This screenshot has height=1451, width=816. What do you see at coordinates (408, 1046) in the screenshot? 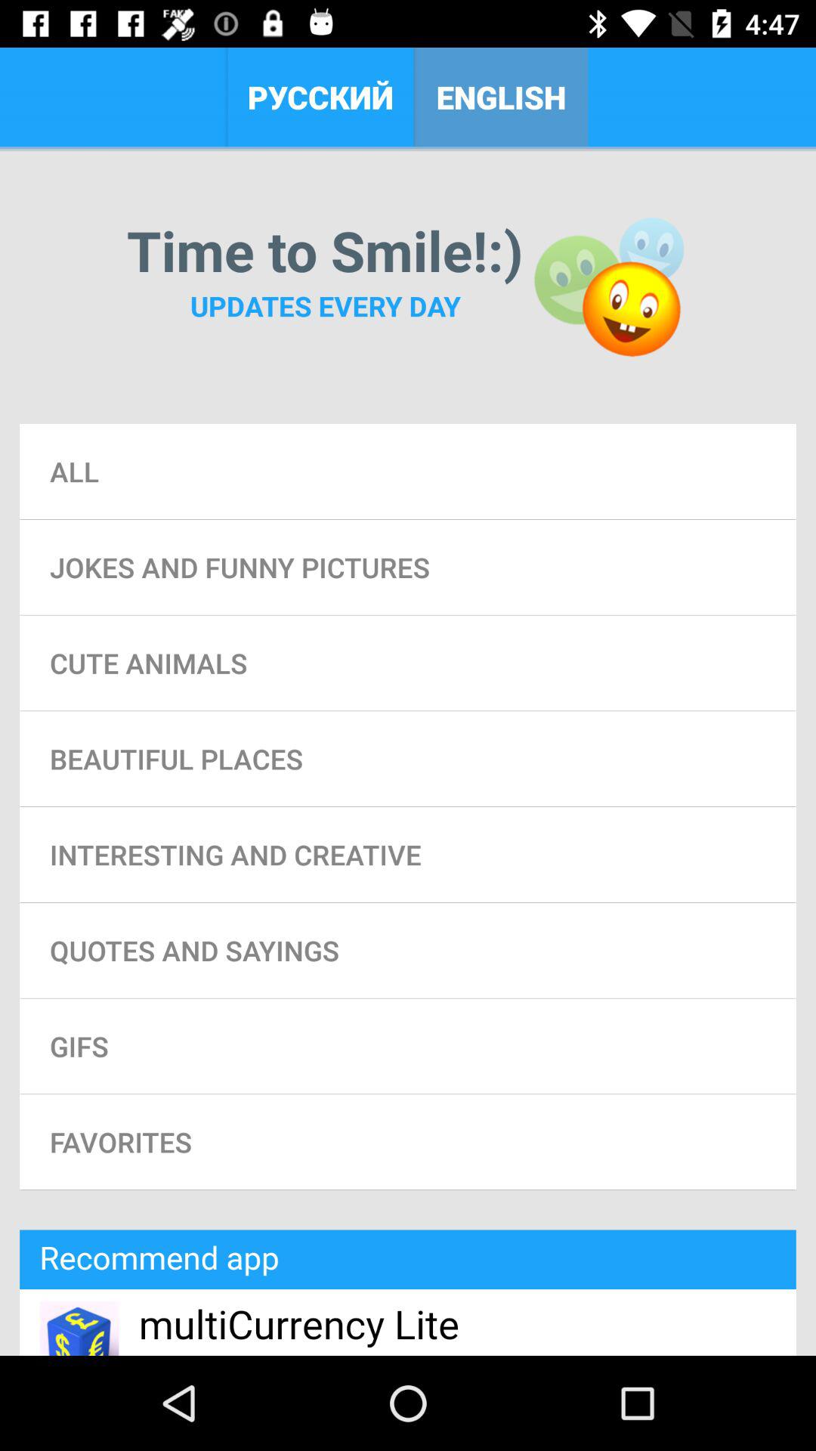
I see `press gifs icon` at bounding box center [408, 1046].